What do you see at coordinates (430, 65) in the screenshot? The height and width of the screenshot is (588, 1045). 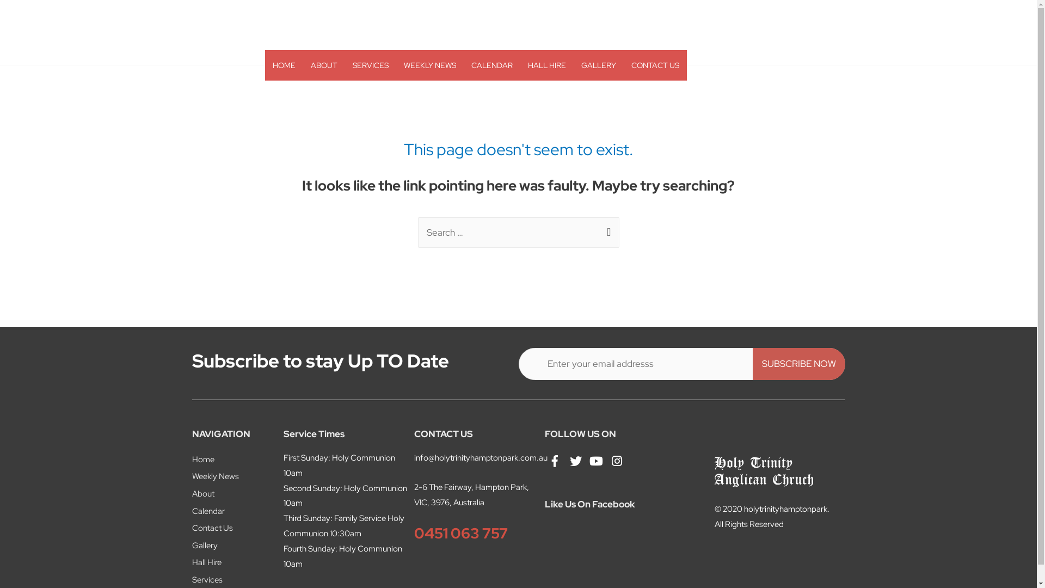 I see `WEEKLY NEWS` at bounding box center [430, 65].